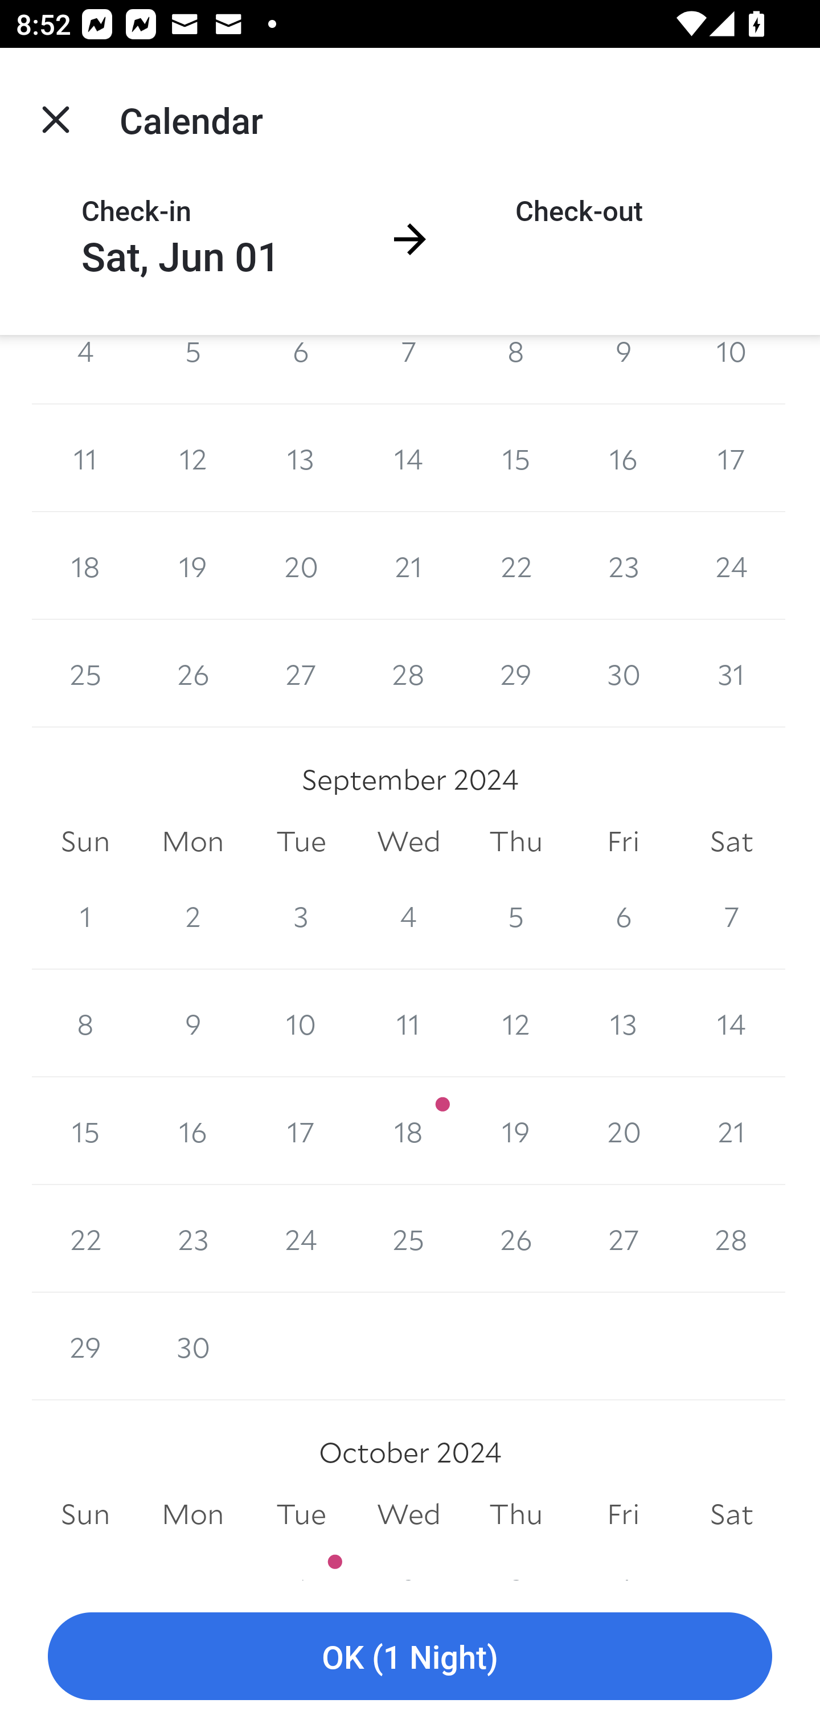  I want to click on 6 6 September 2024, so click(623, 916).